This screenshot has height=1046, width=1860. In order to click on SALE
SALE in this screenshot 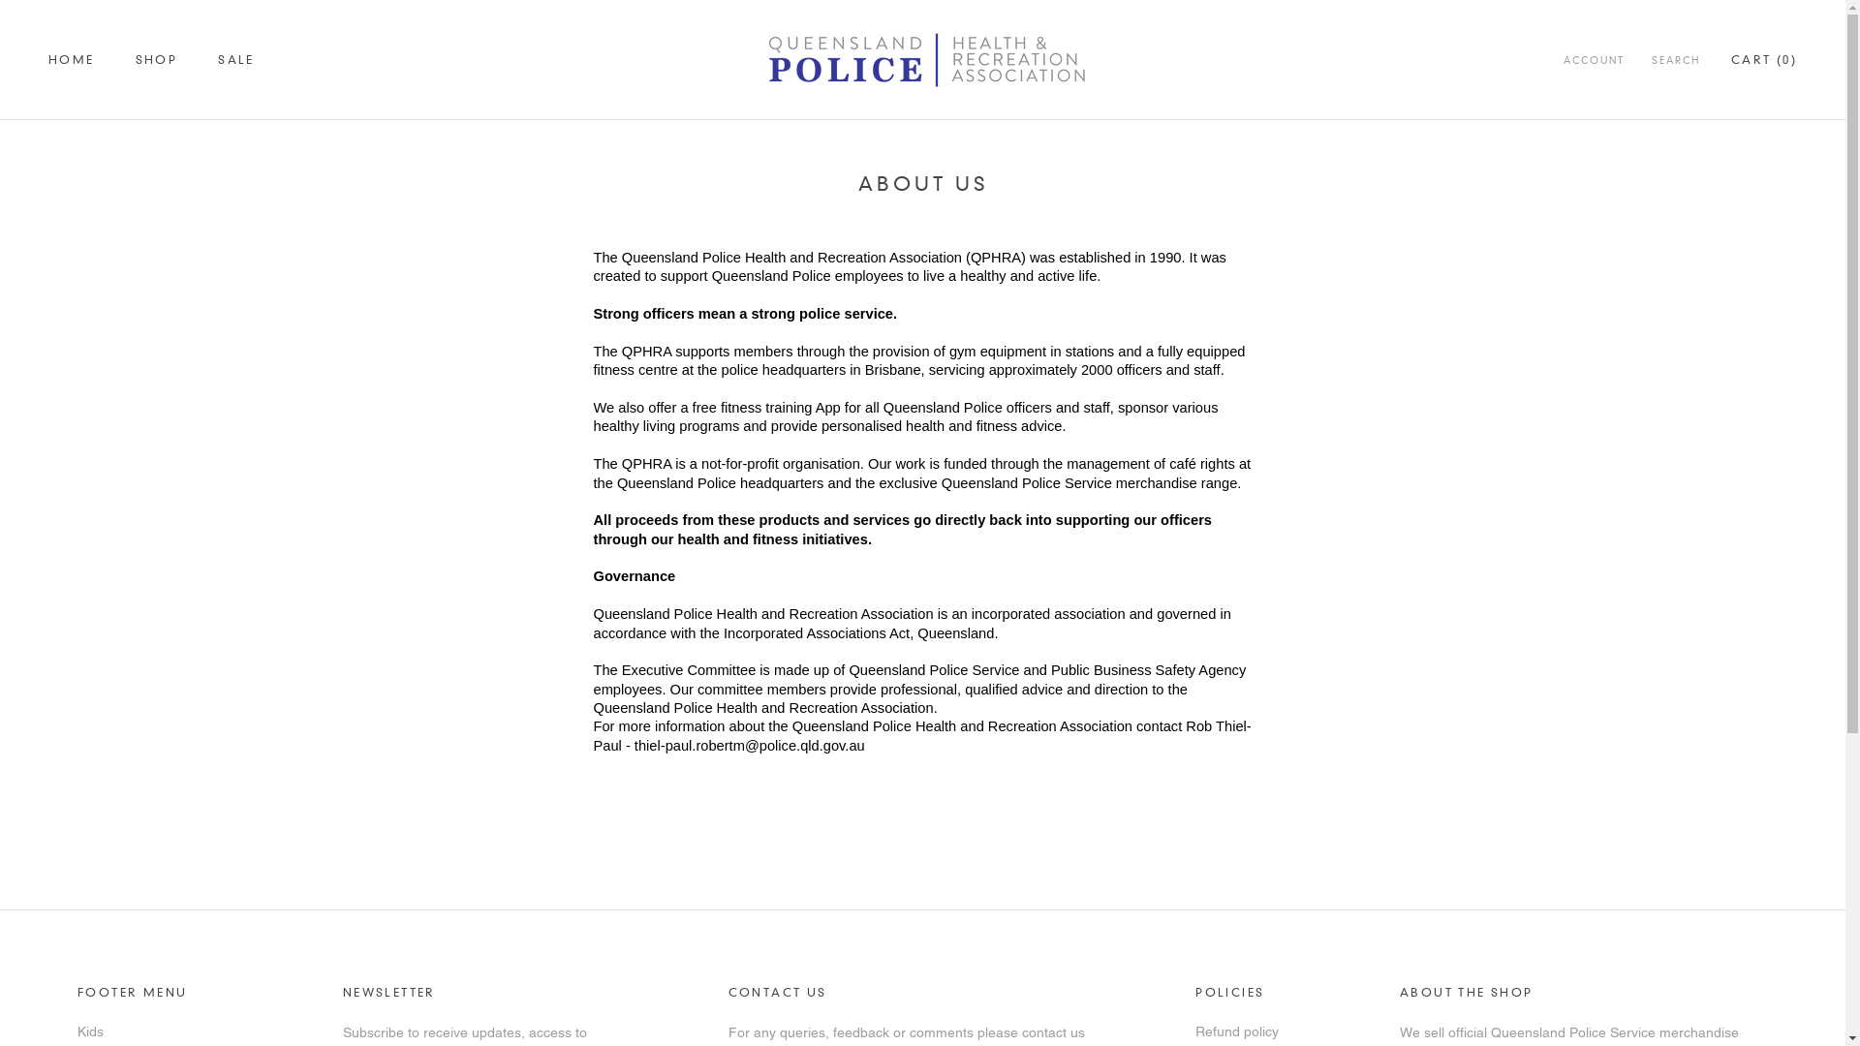, I will do `click(236, 60)`.